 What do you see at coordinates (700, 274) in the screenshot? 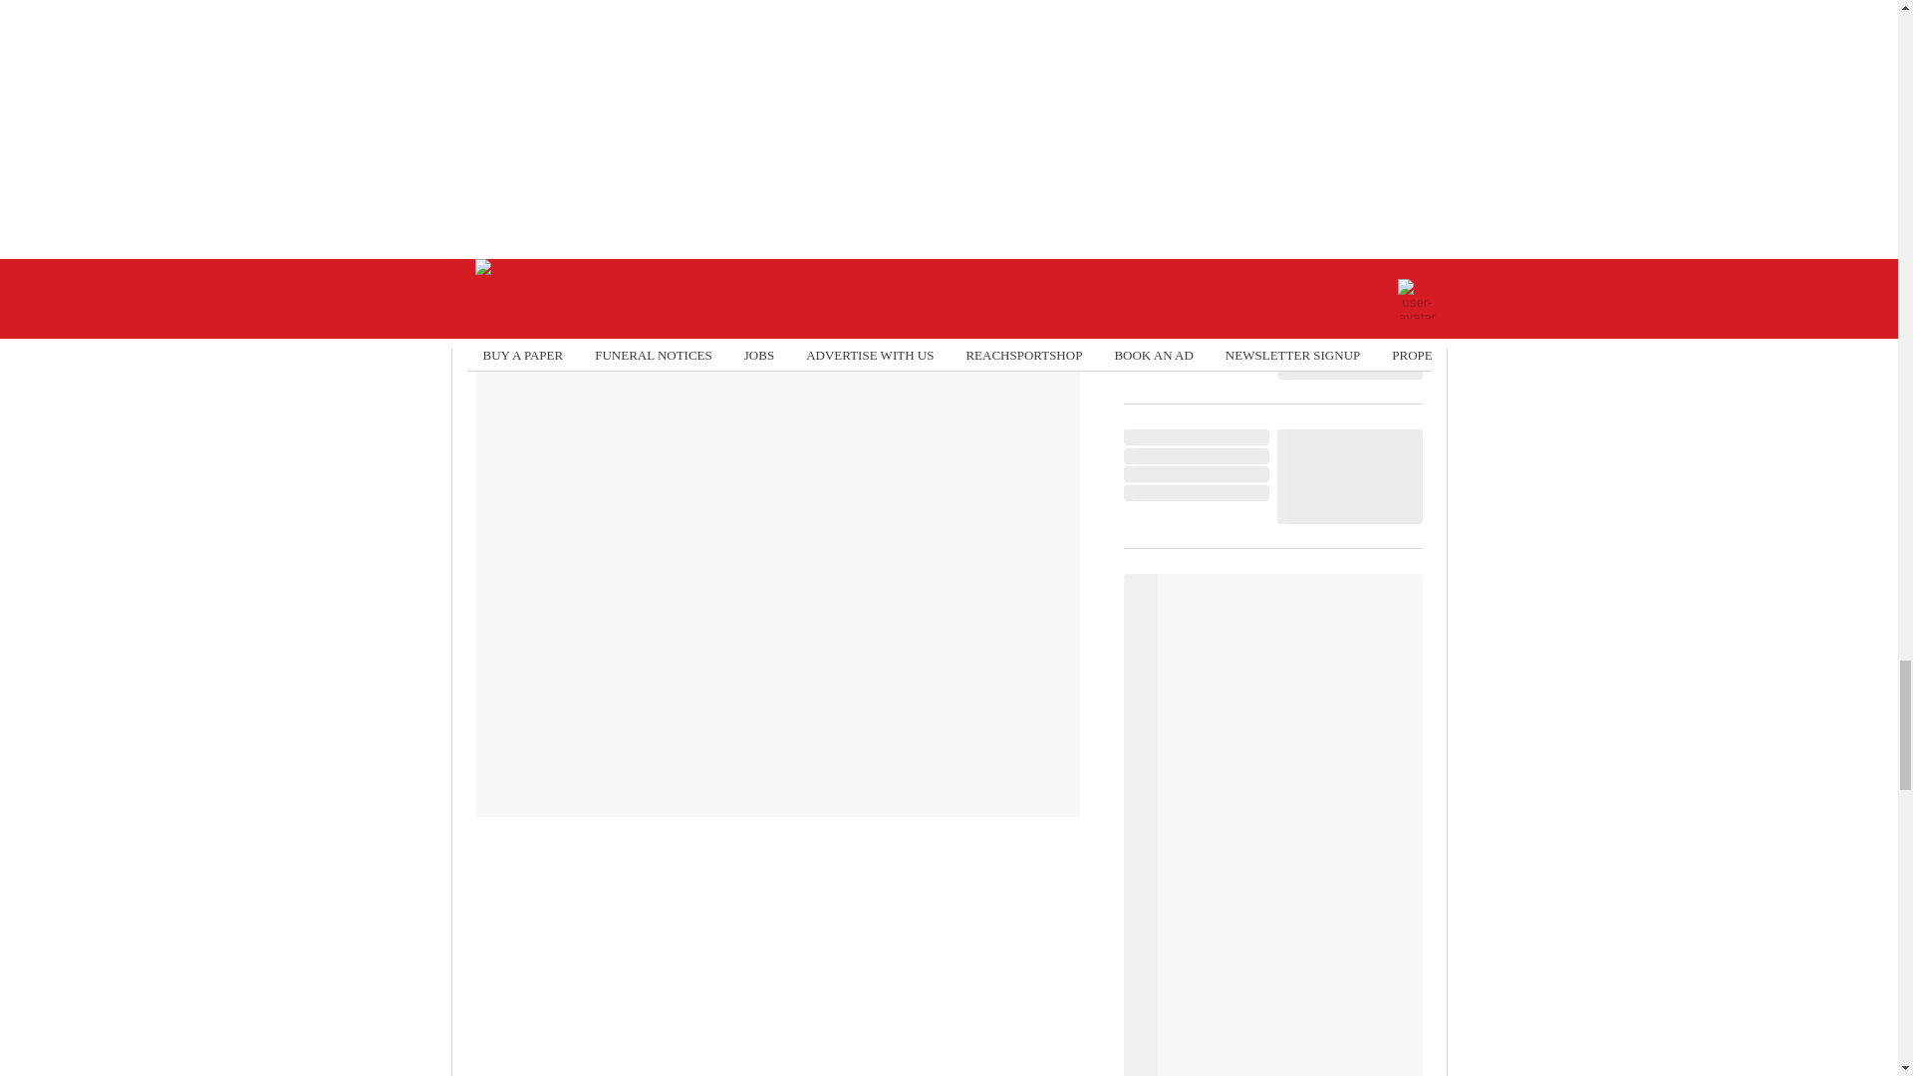
I see `Twitter` at bounding box center [700, 274].